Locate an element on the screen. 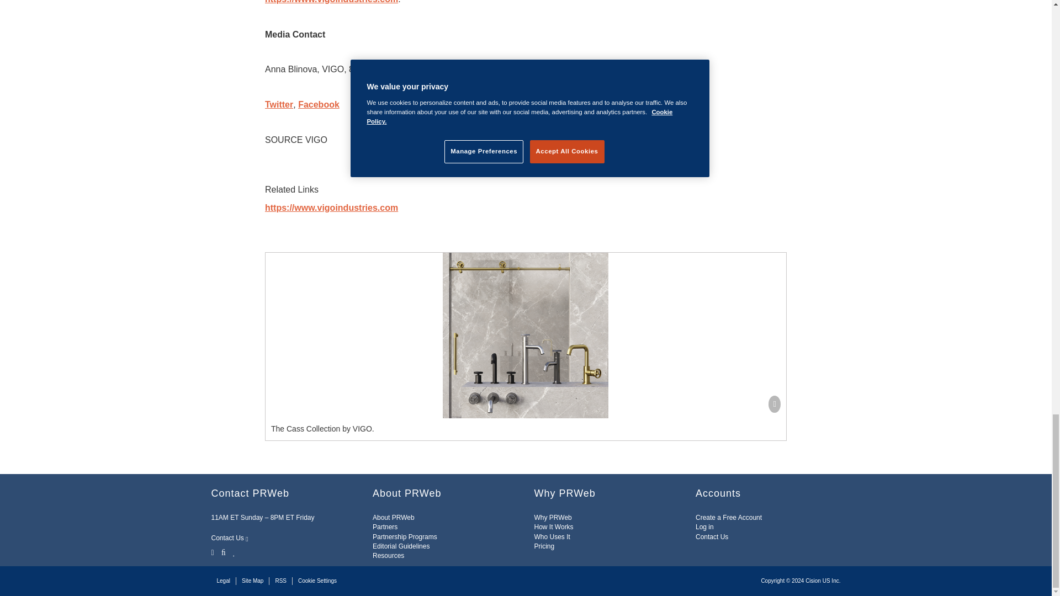  Why PRWeb is located at coordinates (553, 518).